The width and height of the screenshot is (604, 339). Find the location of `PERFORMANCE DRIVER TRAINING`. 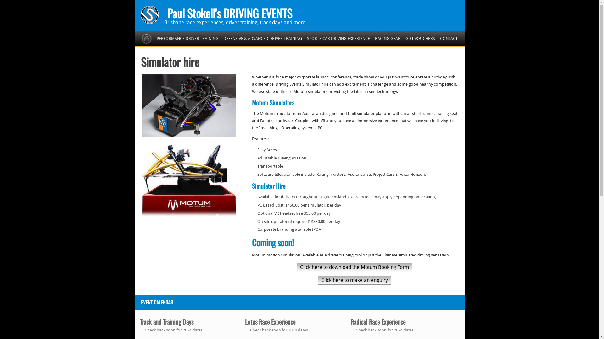

PERFORMANCE DRIVER TRAINING is located at coordinates (187, 39).